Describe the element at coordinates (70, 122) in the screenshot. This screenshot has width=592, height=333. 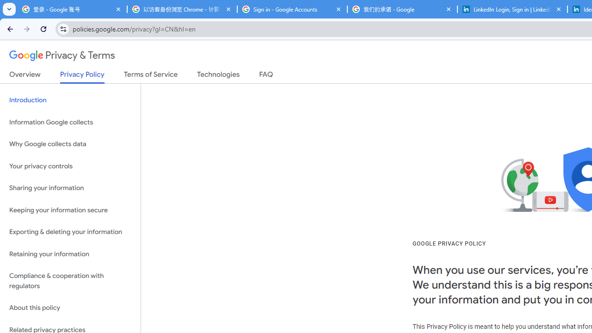
I see `Information Google collects` at that location.